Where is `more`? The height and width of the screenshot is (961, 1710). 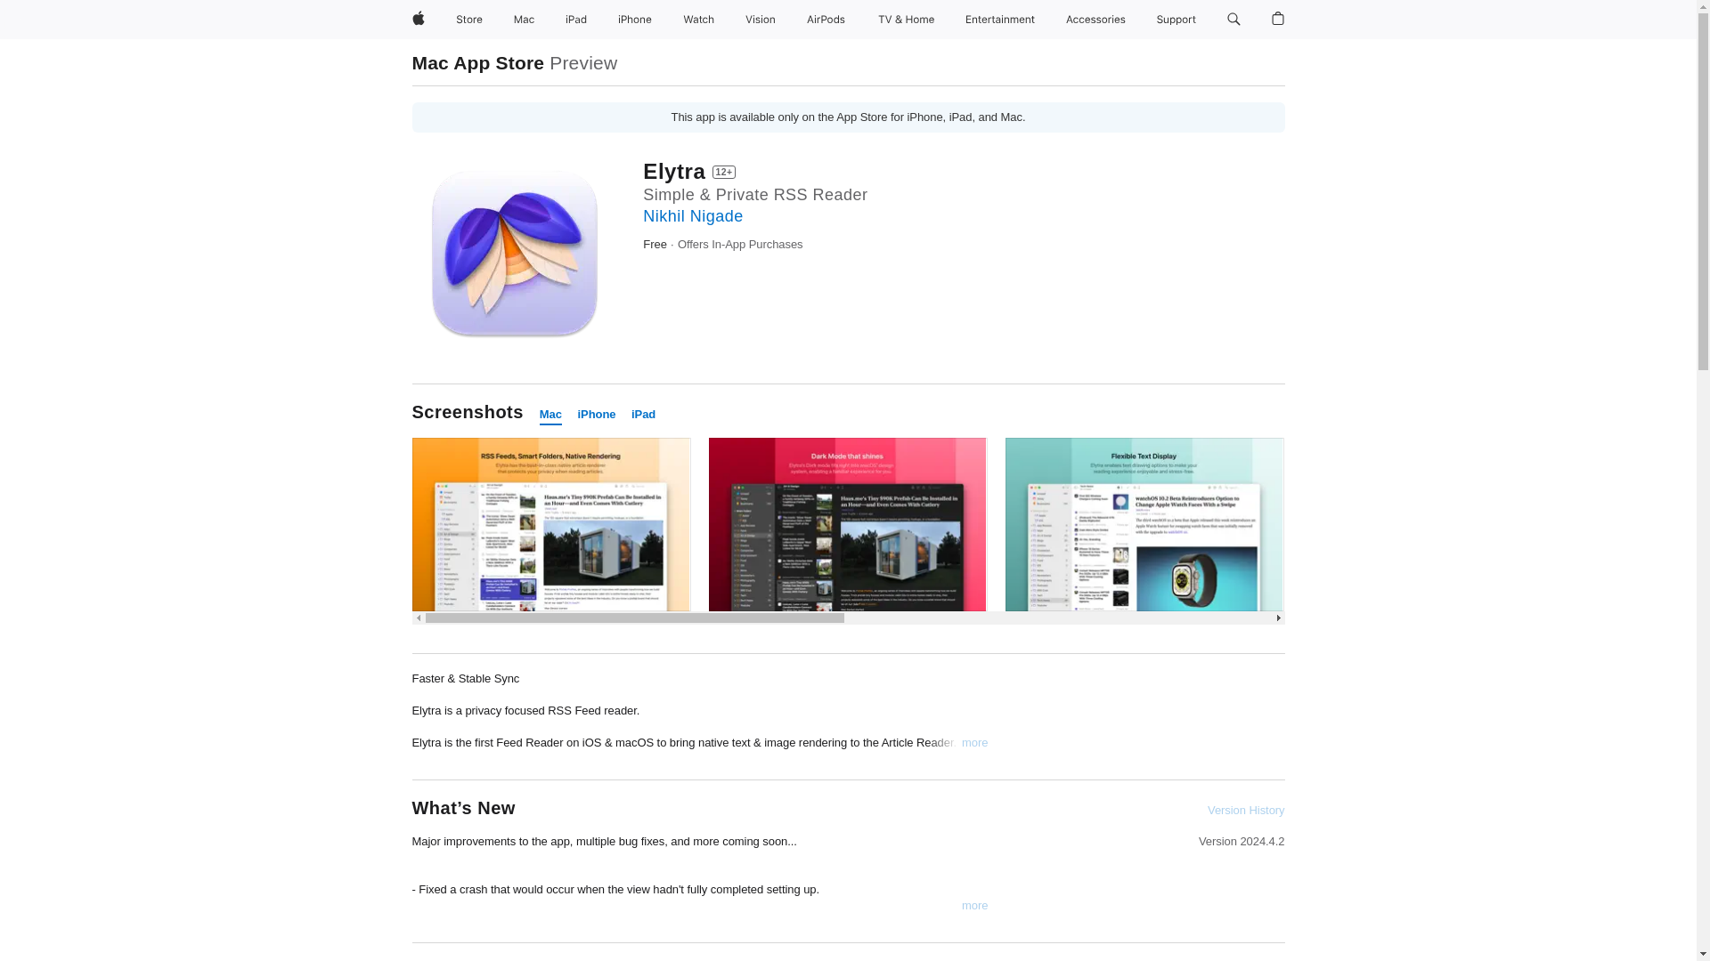 more is located at coordinates (974, 906).